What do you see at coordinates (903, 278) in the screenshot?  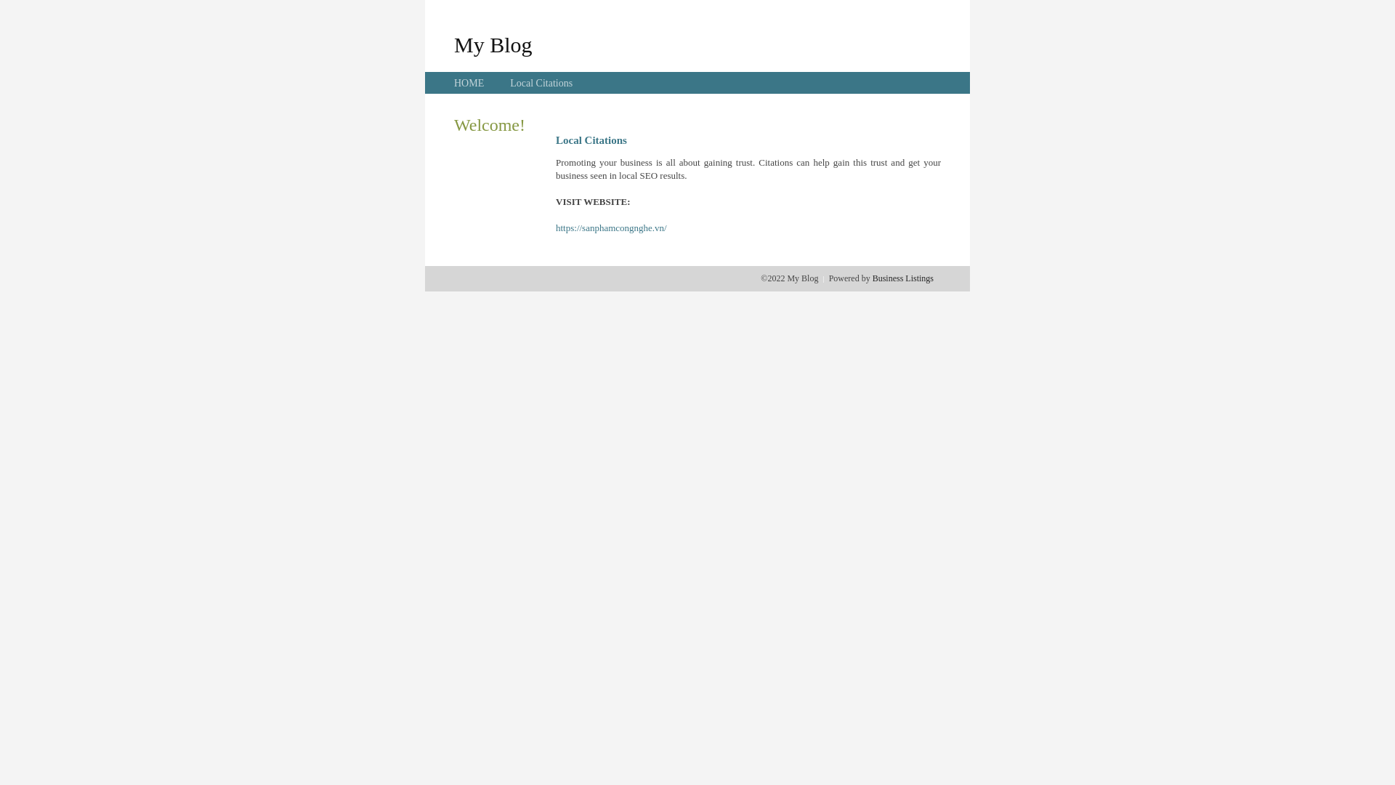 I see `Business Listings` at bounding box center [903, 278].